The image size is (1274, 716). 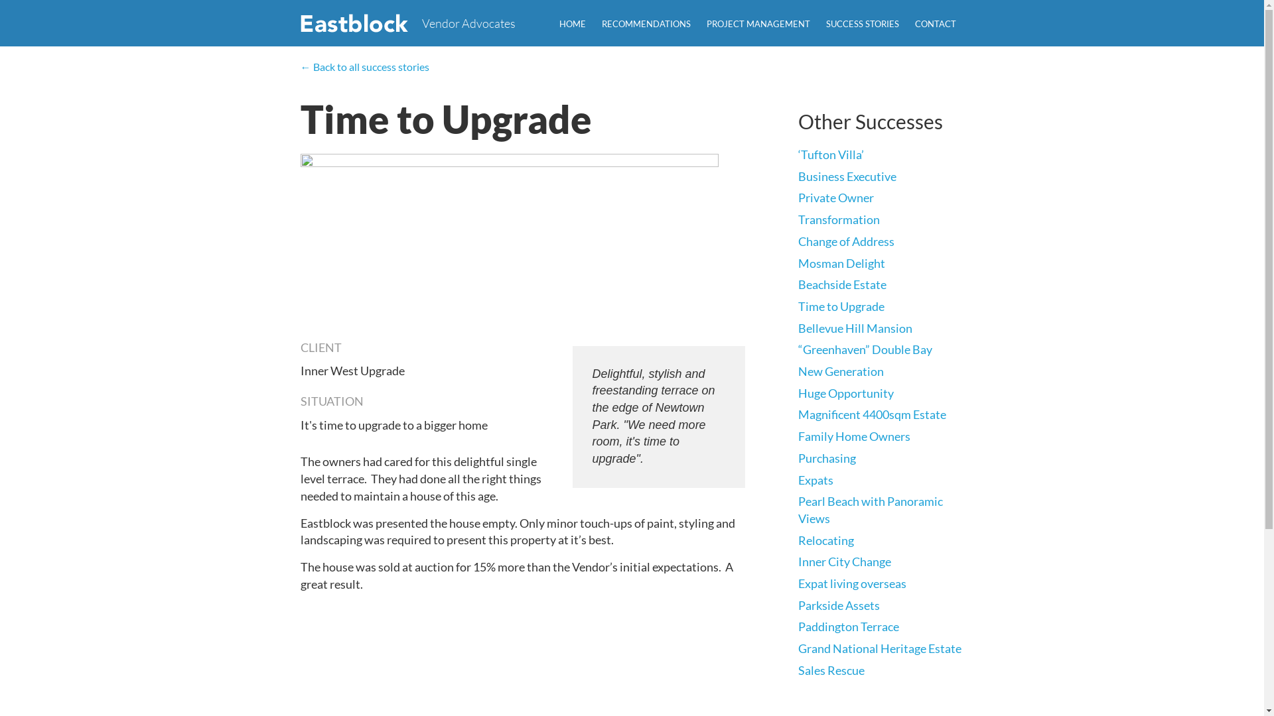 What do you see at coordinates (862, 24) in the screenshot?
I see `SUCCESS STORIES` at bounding box center [862, 24].